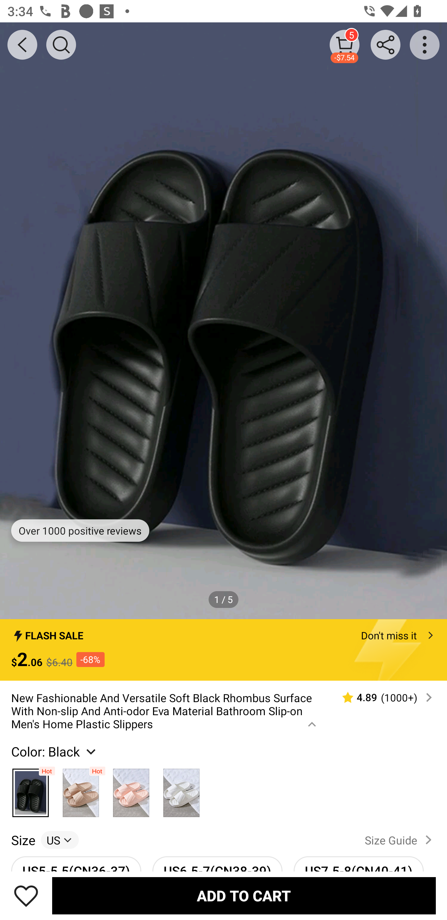 This screenshot has width=447, height=920. Describe the element at coordinates (81, 789) in the screenshot. I see `Brown` at that location.